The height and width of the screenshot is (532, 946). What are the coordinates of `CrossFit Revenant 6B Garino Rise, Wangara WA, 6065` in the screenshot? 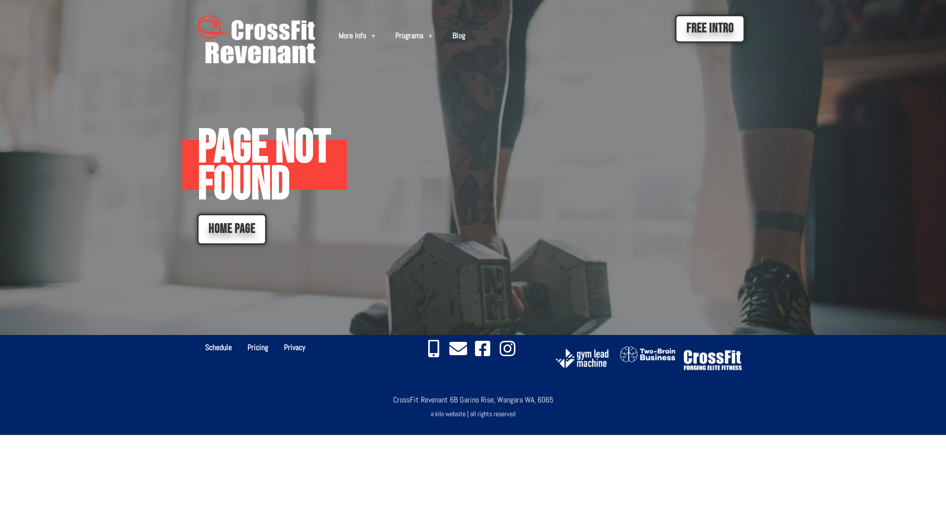 It's located at (473, 400).